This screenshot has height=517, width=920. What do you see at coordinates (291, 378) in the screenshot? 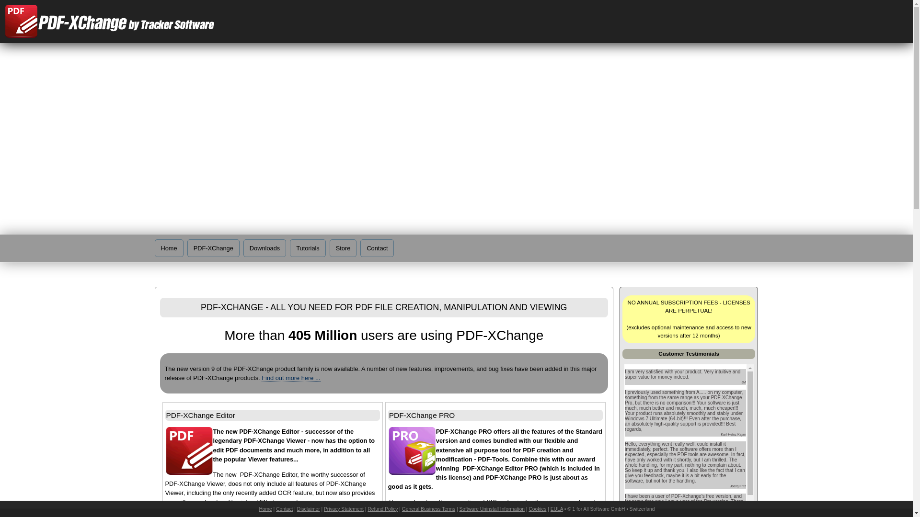
I see `Find out more here ...` at bounding box center [291, 378].